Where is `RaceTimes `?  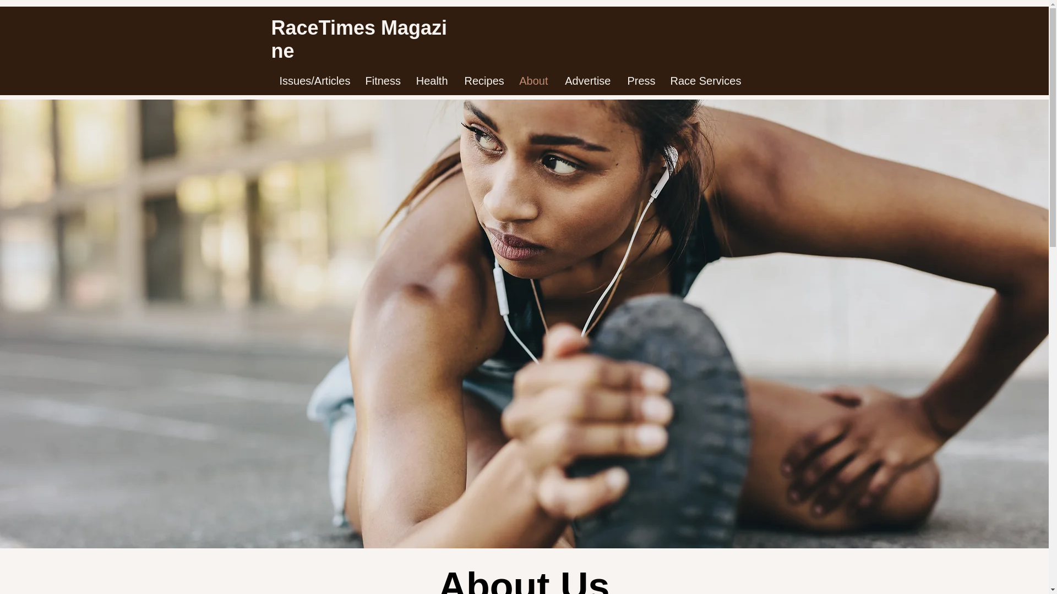 RaceTimes  is located at coordinates (325, 28).